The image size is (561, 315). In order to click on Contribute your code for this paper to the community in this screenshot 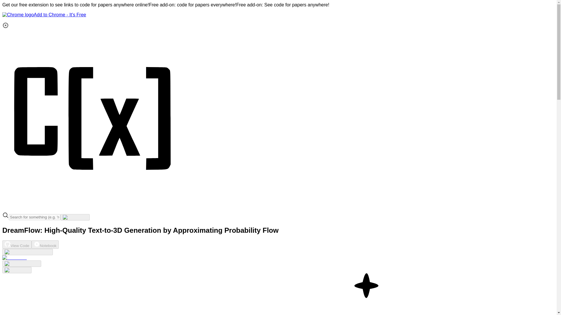, I will do `click(15, 258)`.